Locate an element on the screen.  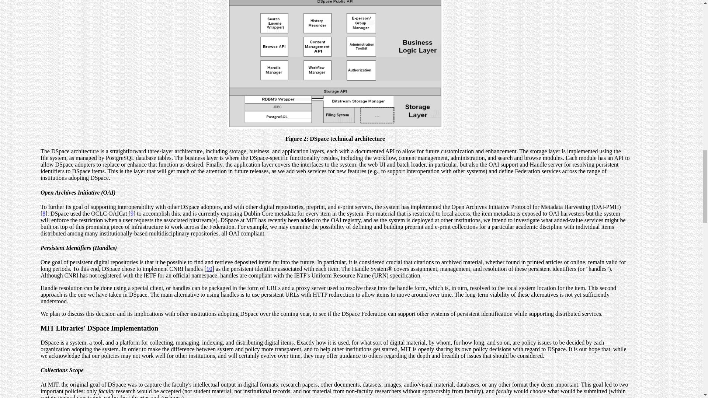
8 is located at coordinates (44, 213).